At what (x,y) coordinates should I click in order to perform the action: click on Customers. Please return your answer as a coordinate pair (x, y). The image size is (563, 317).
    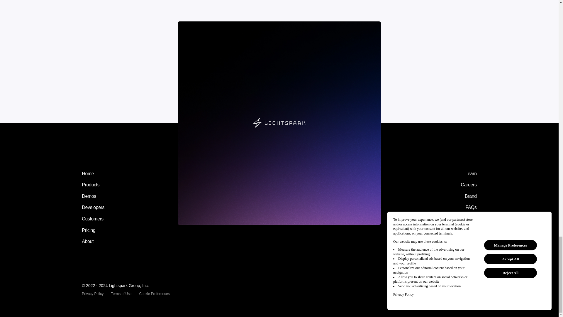
    Looking at the image, I should click on (93, 219).